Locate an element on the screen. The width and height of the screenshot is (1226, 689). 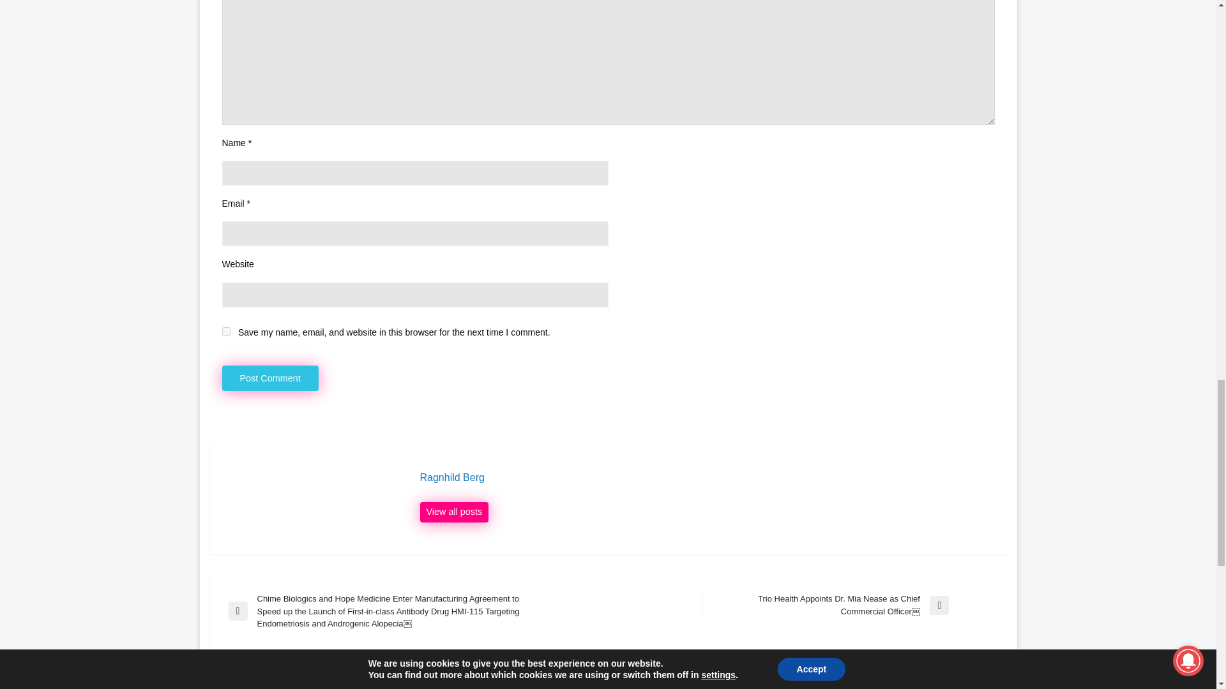
Ragnhild Berg is located at coordinates (455, 512).